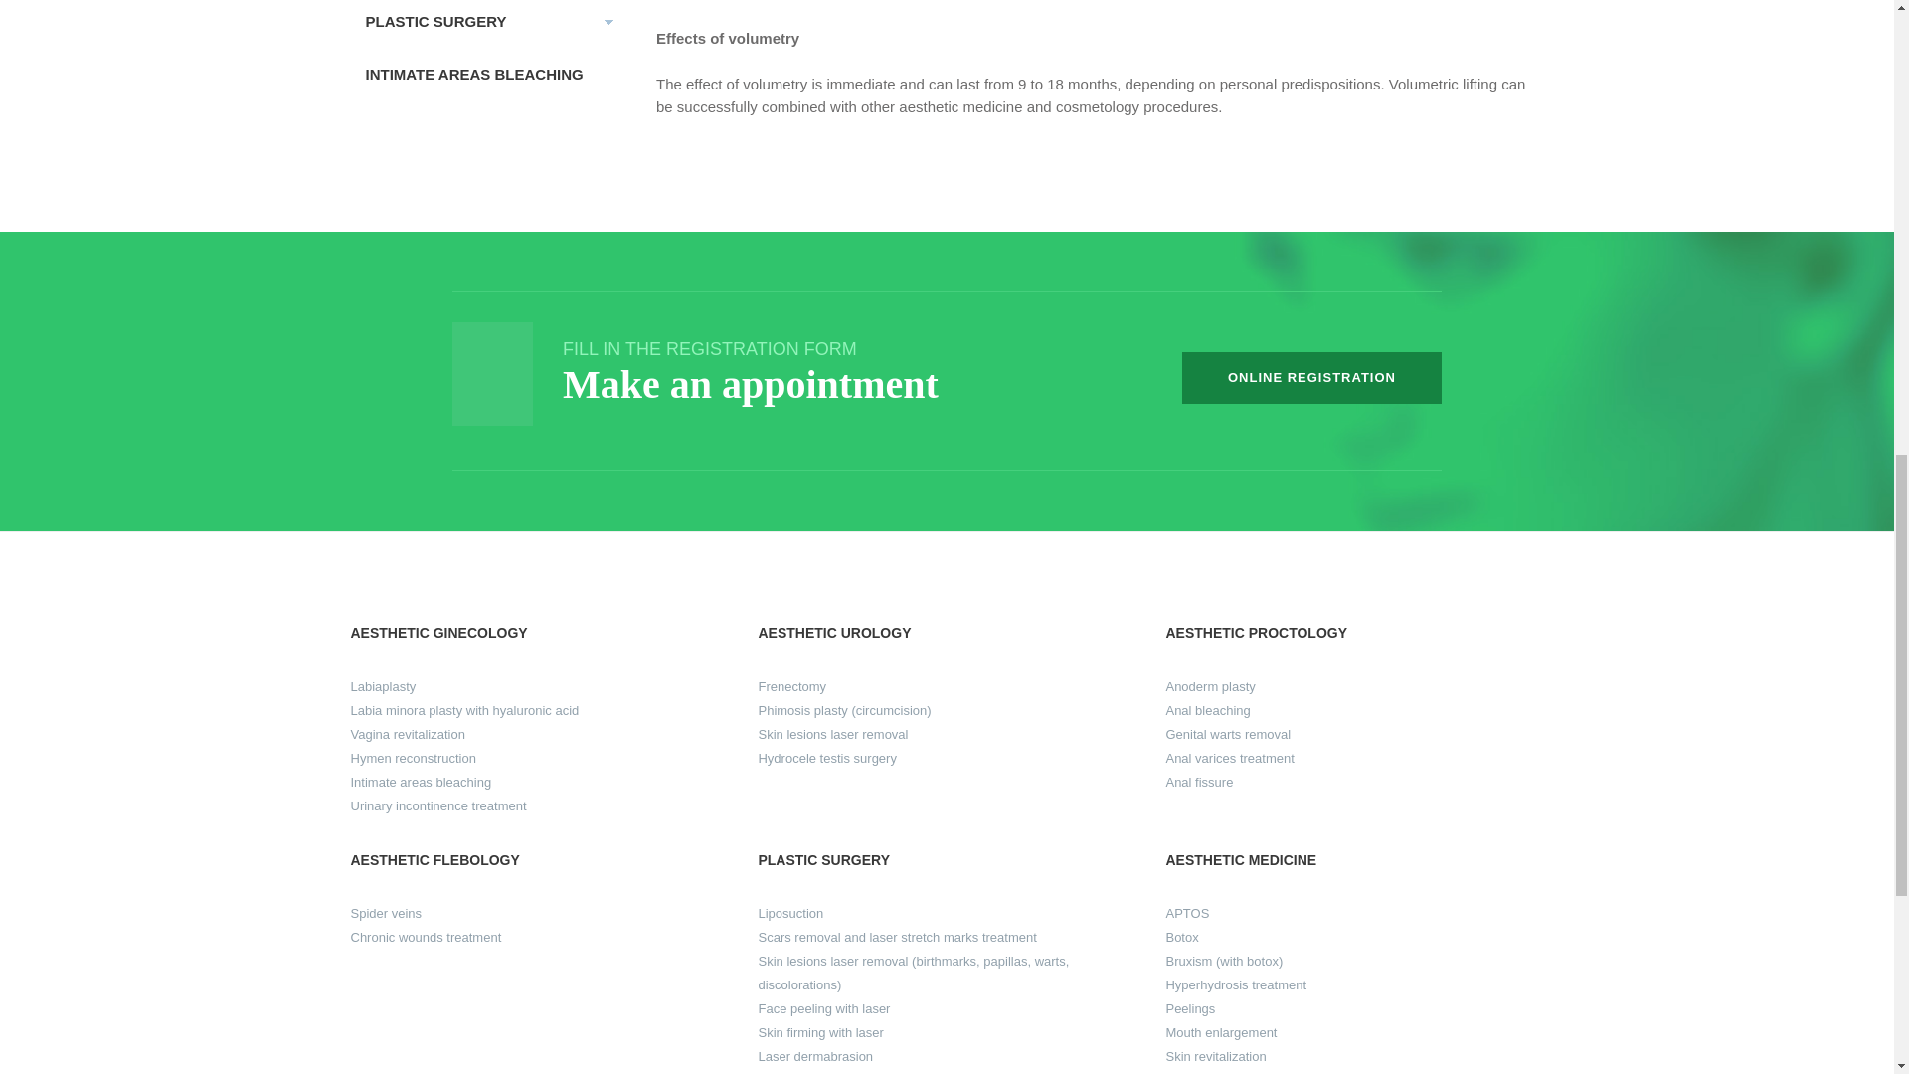 Image resolution: width=1909 pixels, height=1074 pixels. Describe the element at coordinates (1227, 734) in the screenshot. I see `Genital warts removal` at that location.